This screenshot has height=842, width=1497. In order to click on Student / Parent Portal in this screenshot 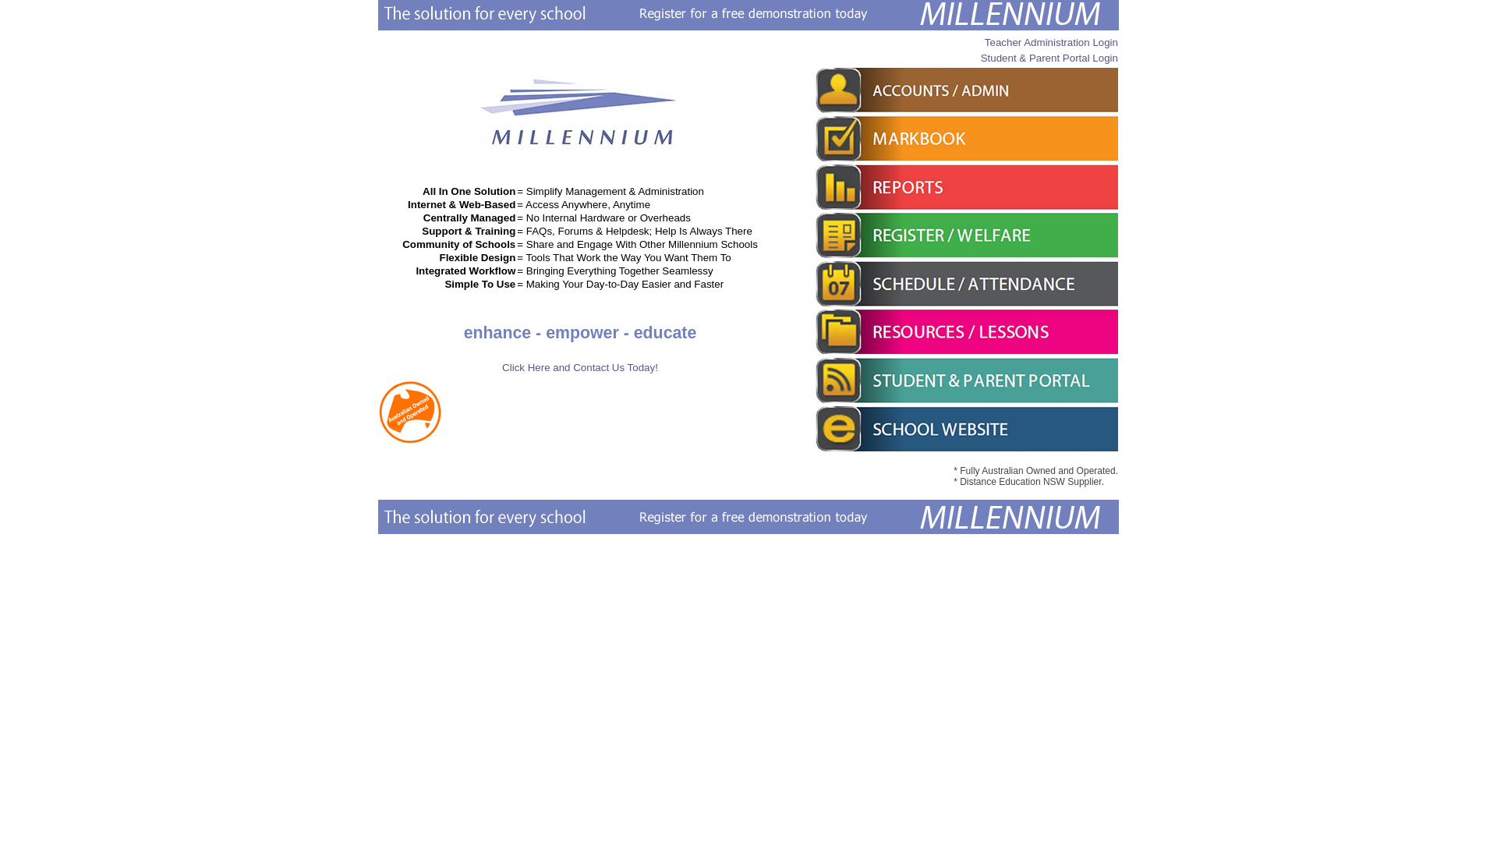, I will do `click(966, 380)`.